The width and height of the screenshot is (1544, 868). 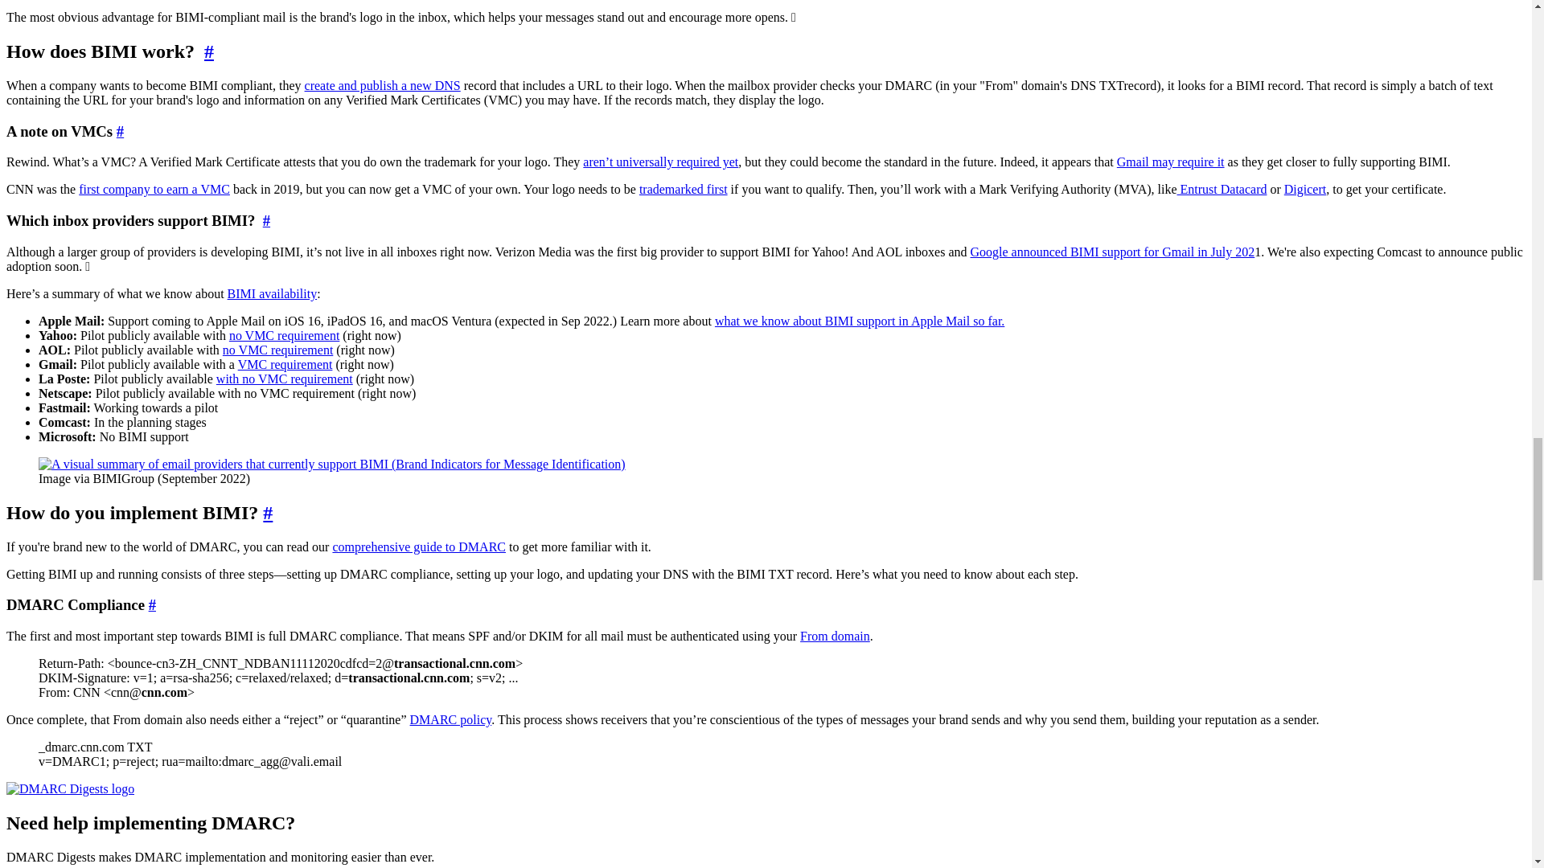 What do you see at coordinates (120, 131) in the screenshot?
I see `Direct link to A note on VMCs` at bounding box center [120, 131].